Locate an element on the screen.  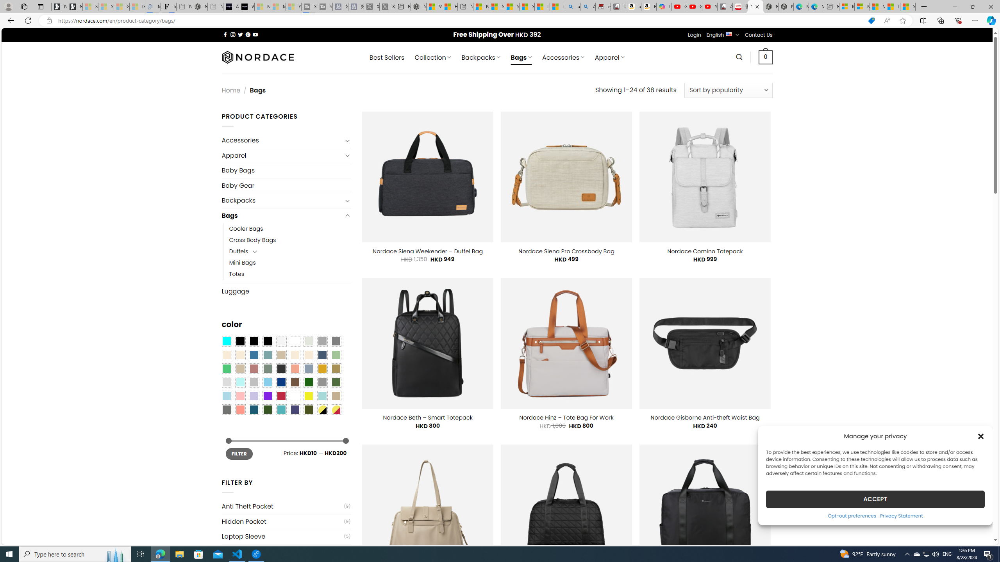
Microsoft Start is located at coordinates (877, 7).